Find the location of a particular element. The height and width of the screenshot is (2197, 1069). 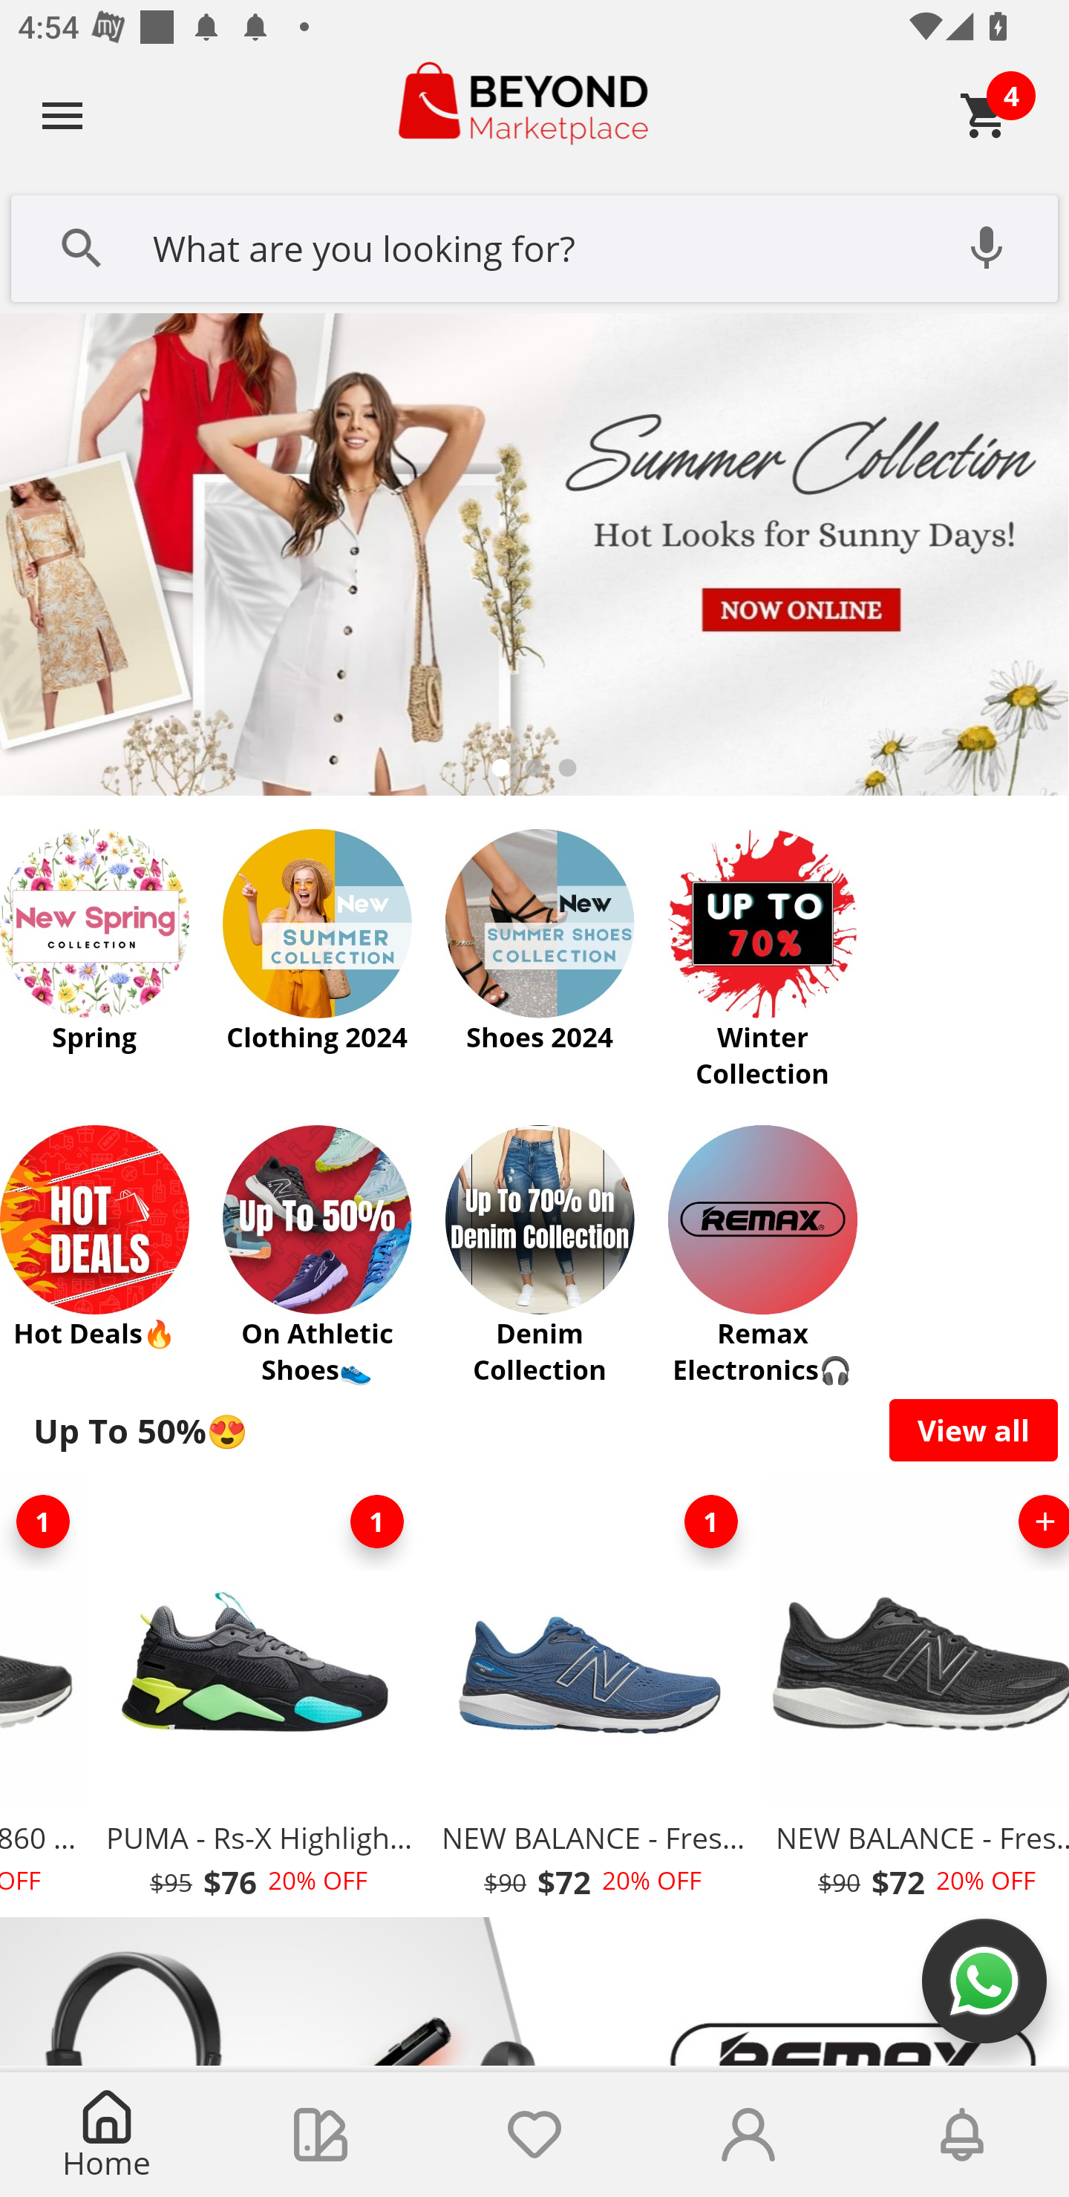

Navigate up is located at coordinates (62, 115).